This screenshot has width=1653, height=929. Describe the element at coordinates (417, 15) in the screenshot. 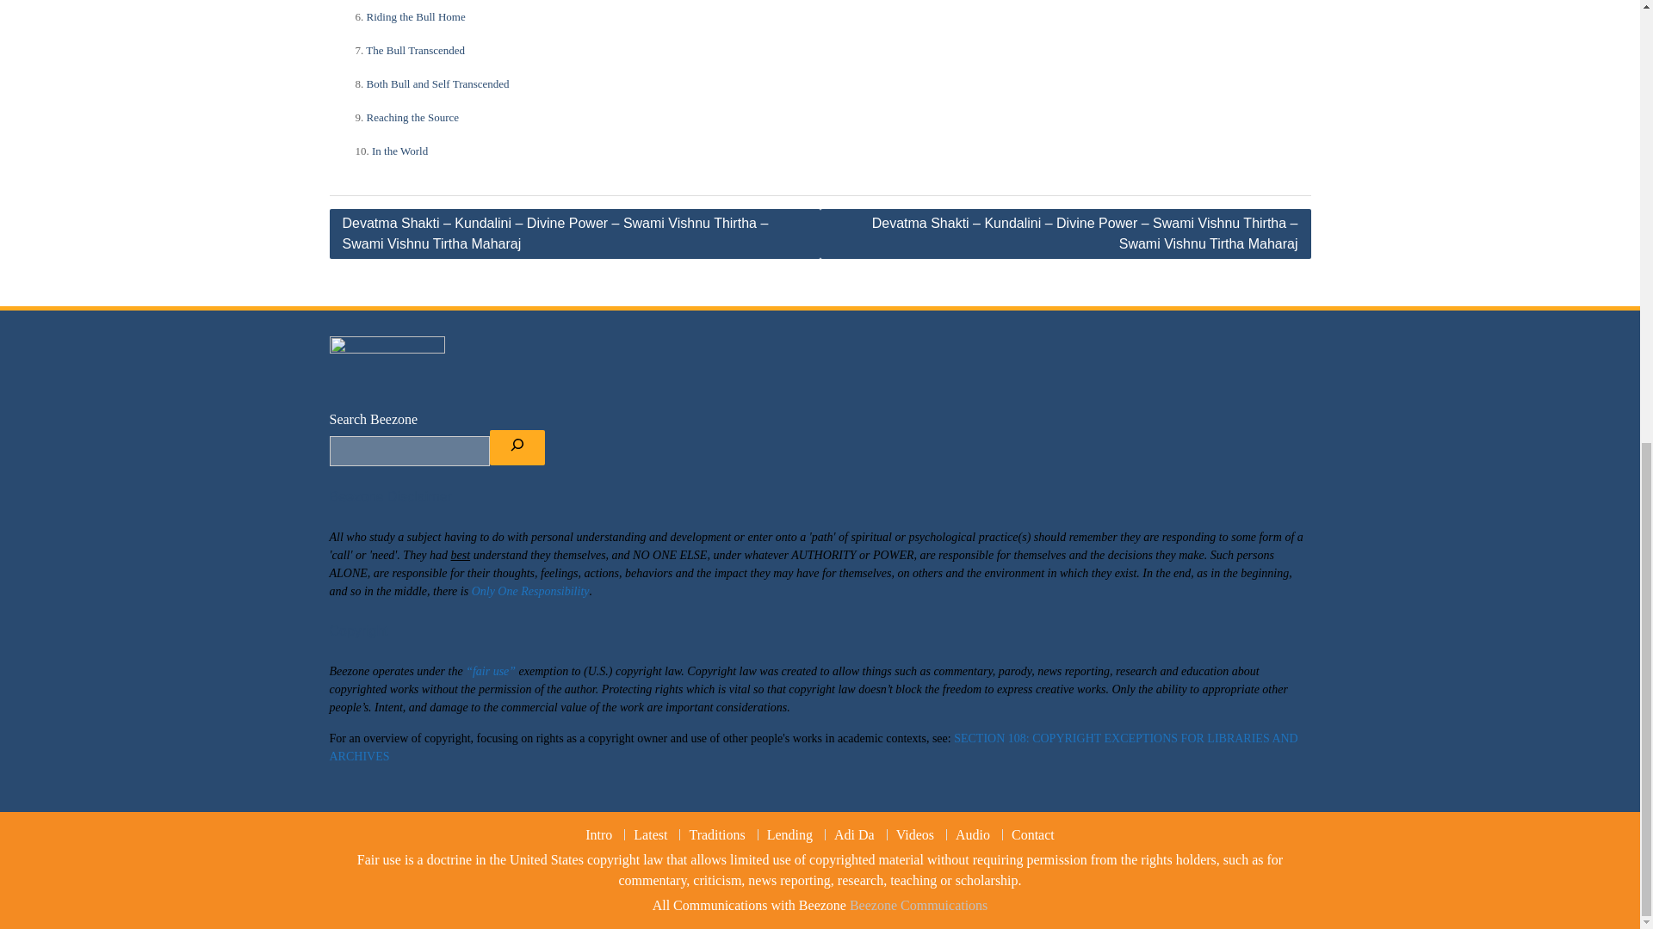

I see `Audio` at that location.